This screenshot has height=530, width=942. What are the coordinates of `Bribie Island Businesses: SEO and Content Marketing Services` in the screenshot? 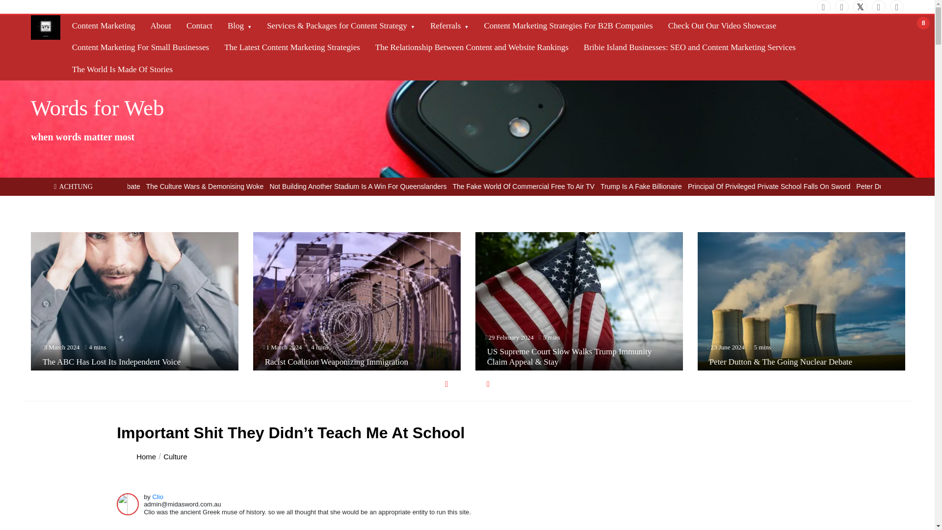 It's located at (690, 47).